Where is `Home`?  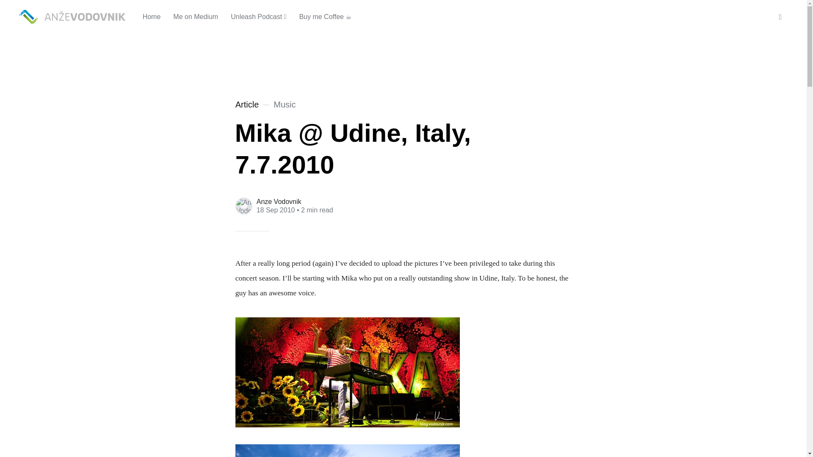
Home is located at coordinates (74, 17).